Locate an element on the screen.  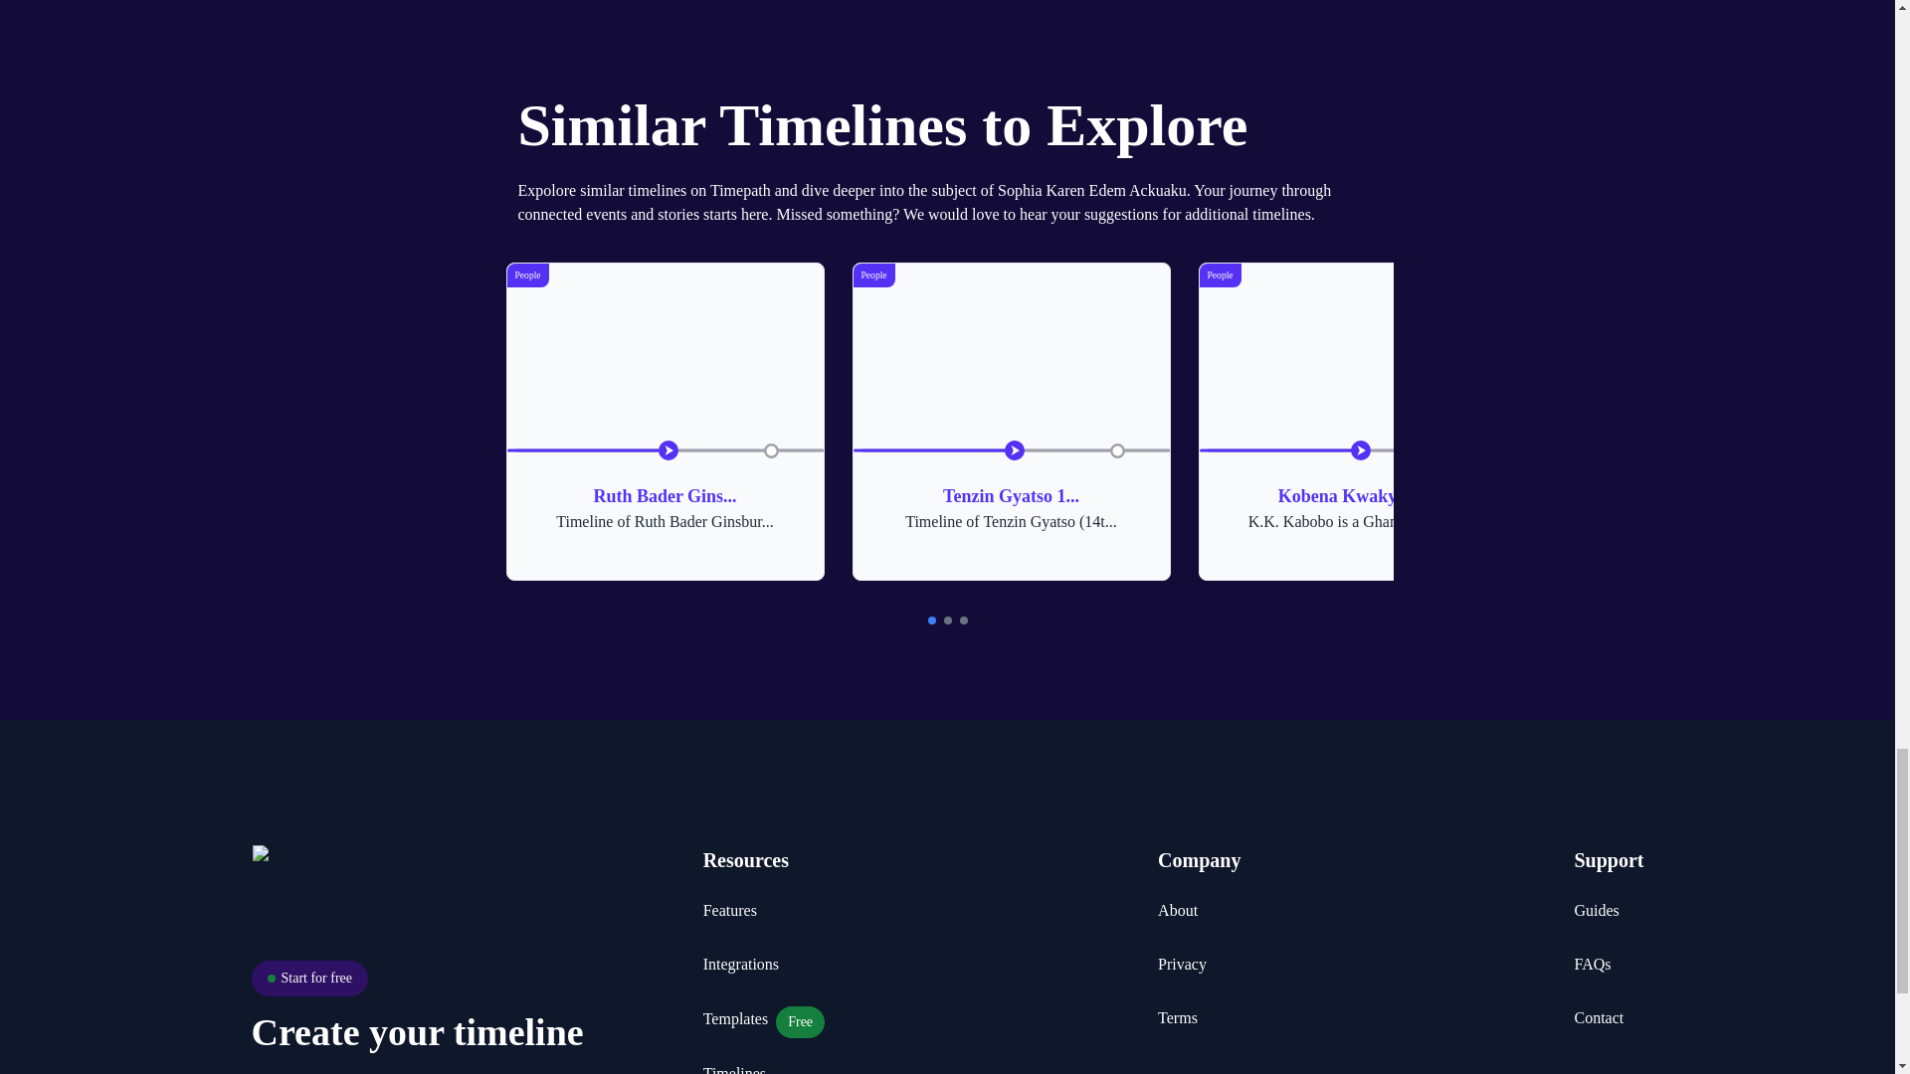
FAQs is located at coordinates (665, 422).